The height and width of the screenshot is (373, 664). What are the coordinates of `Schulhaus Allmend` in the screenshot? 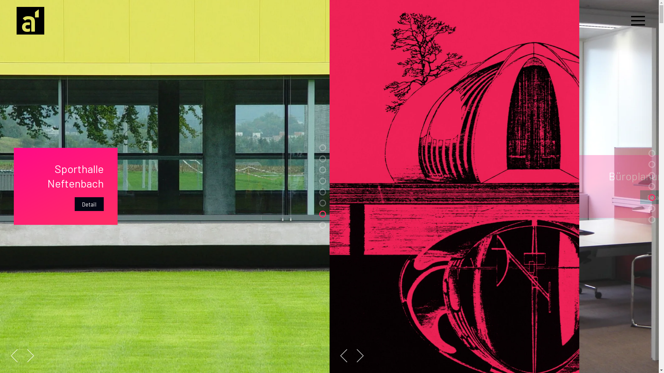 It's located at (652, 153).